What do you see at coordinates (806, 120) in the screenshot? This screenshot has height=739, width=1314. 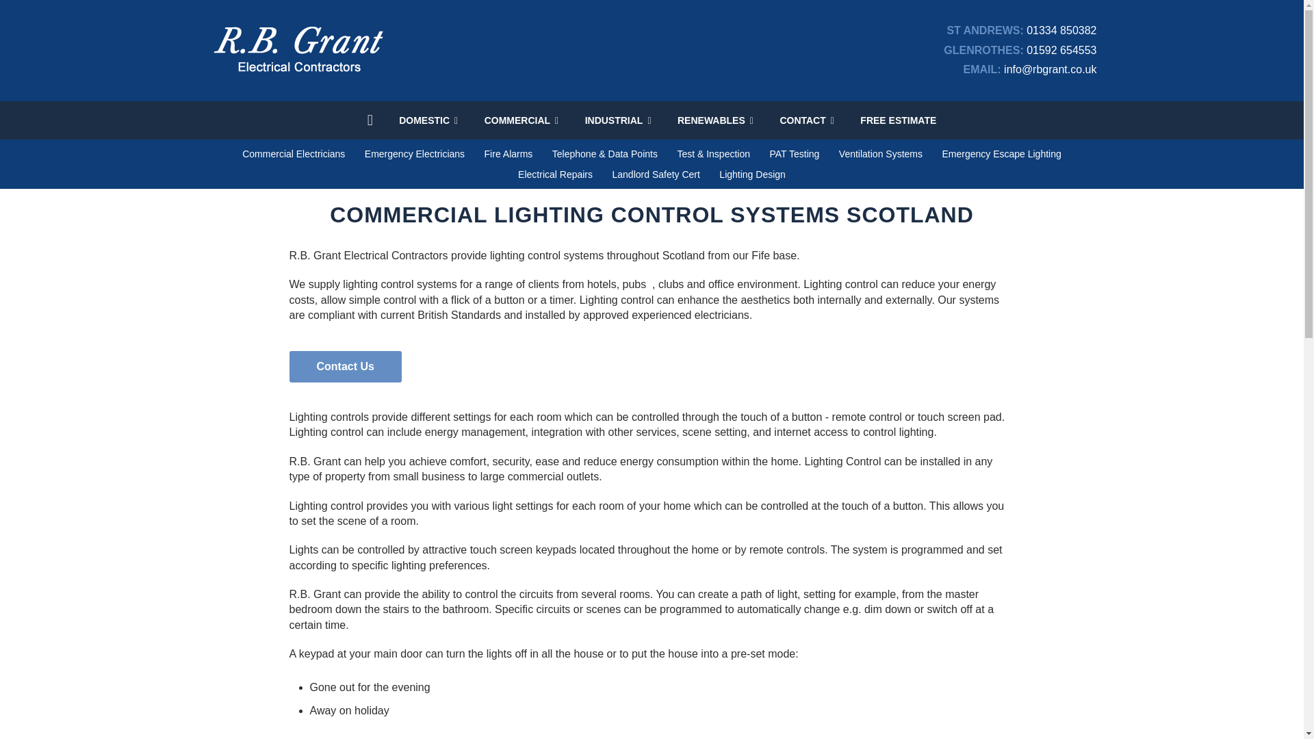 I see `CONTACT` at bounding box center [806, 120].